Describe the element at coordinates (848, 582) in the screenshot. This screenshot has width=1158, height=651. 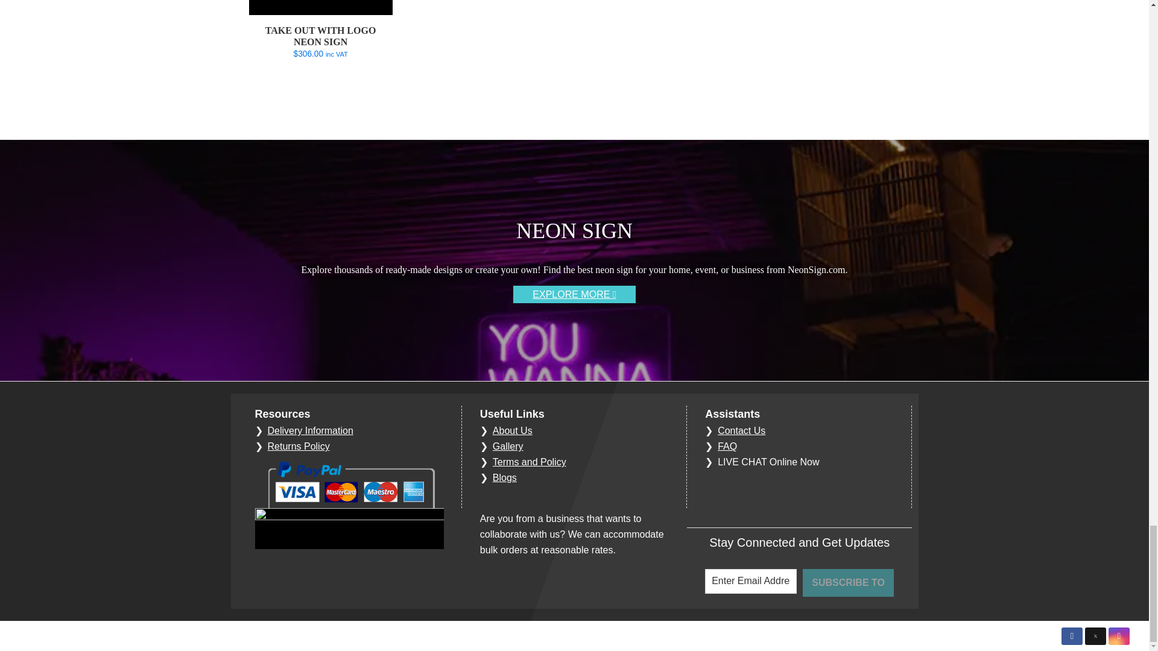
I see `SUBSCRIBE TO` at that location.